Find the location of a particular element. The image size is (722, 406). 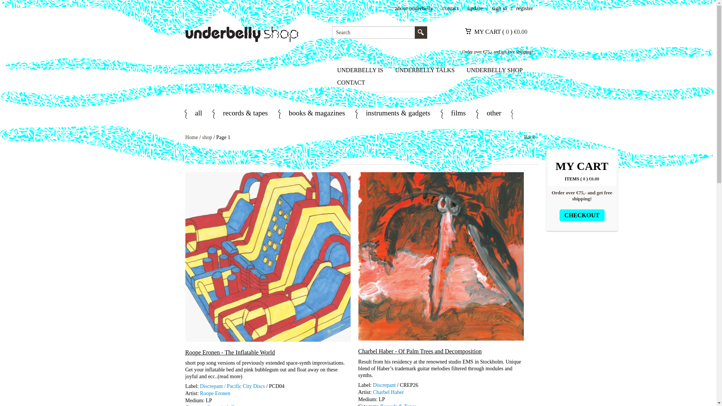

UNDERBELLY IS is located at coordinates (359, 70).